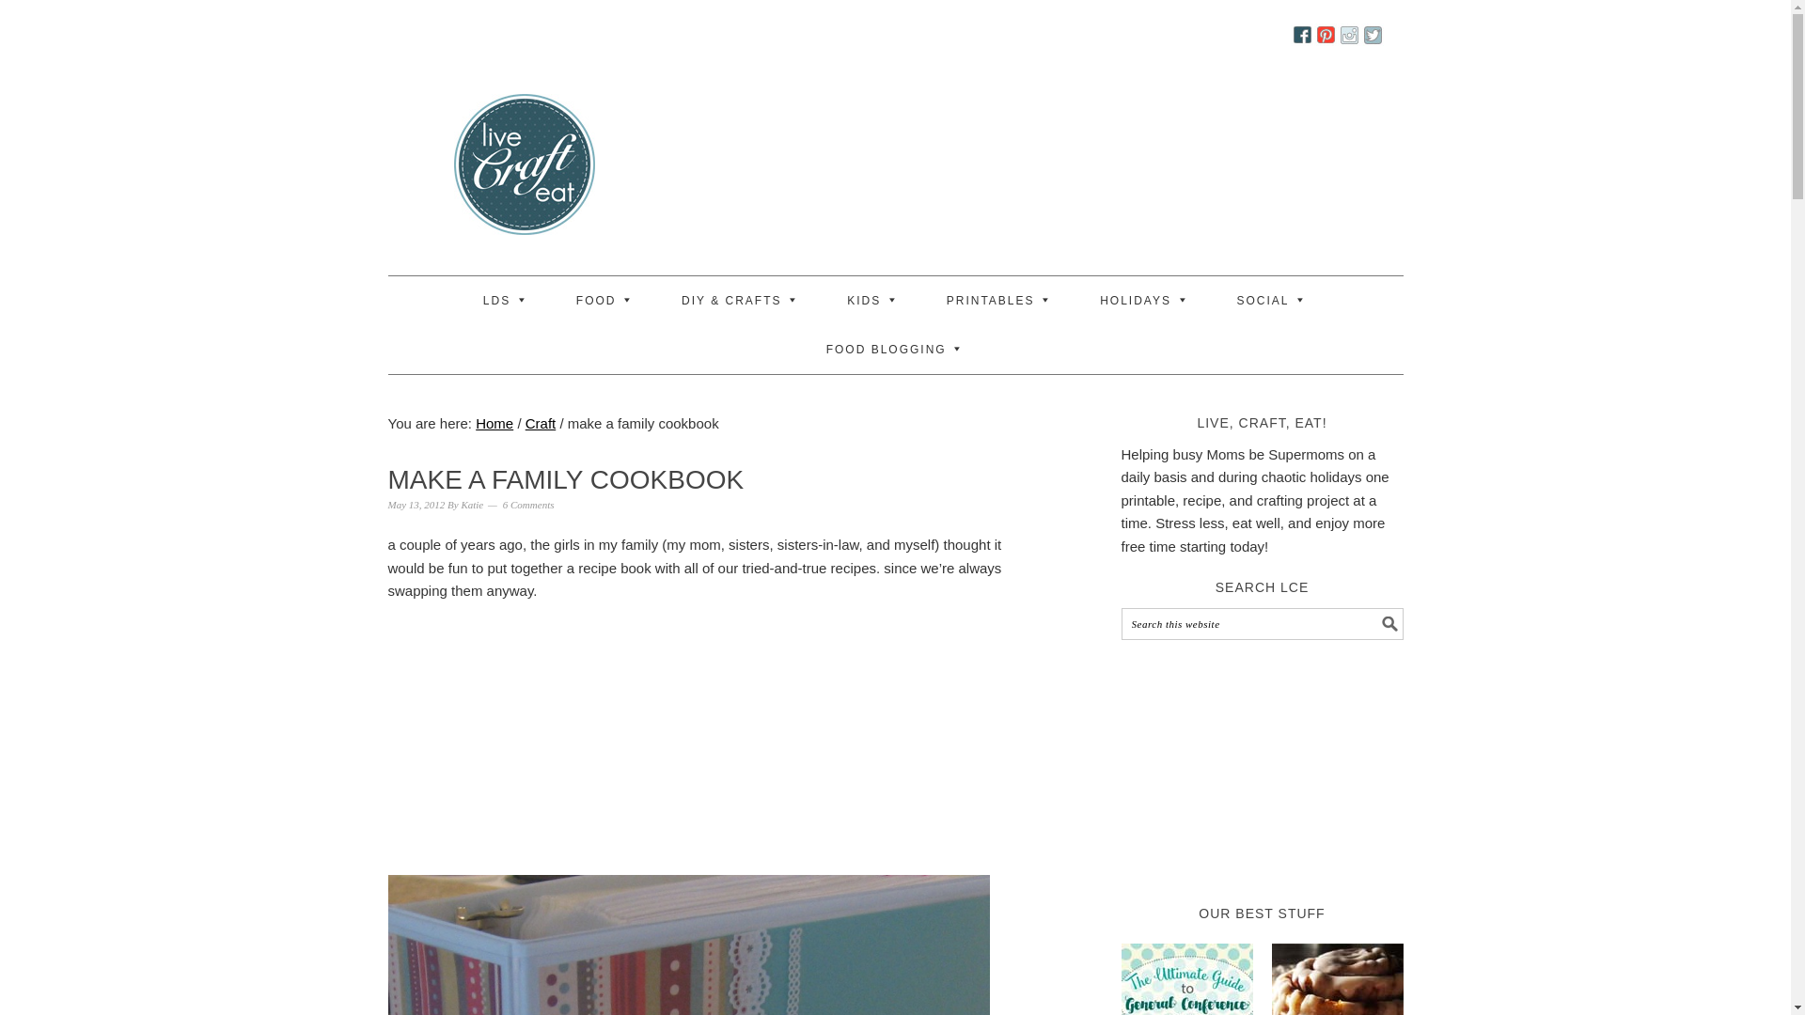 The height and width of the screenshot is (1015, 1805). What do you see at coordinates (1186, 976) in the screenshot?
I see `general conference kids guide` at bounding box center [1186, 976].